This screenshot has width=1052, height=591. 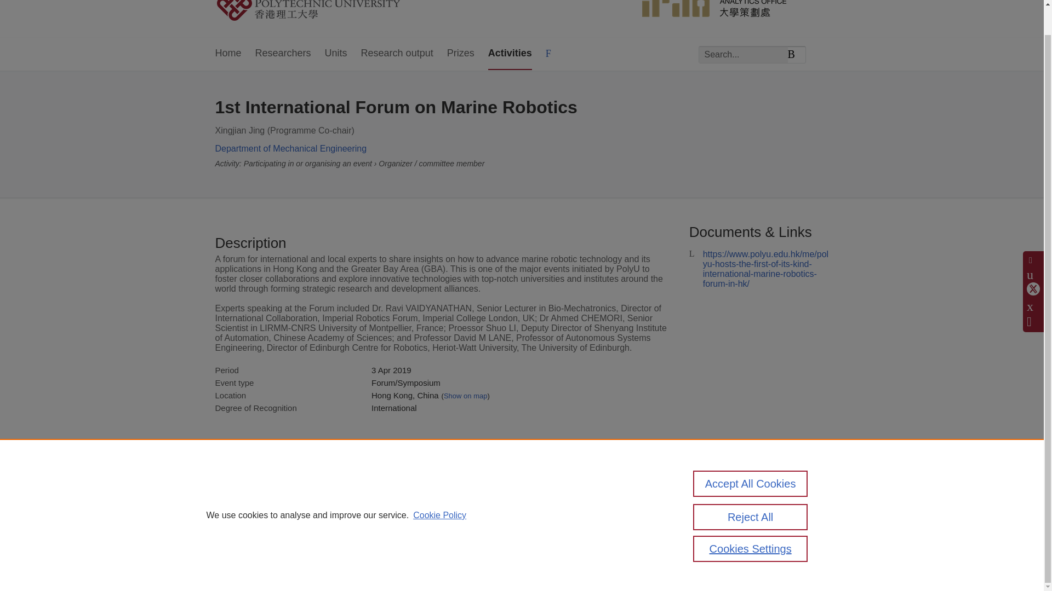 What do you see at coordinates (439, 486) in the screenshot?
I see `Cookie Policy` at bounding box center [439, 486].